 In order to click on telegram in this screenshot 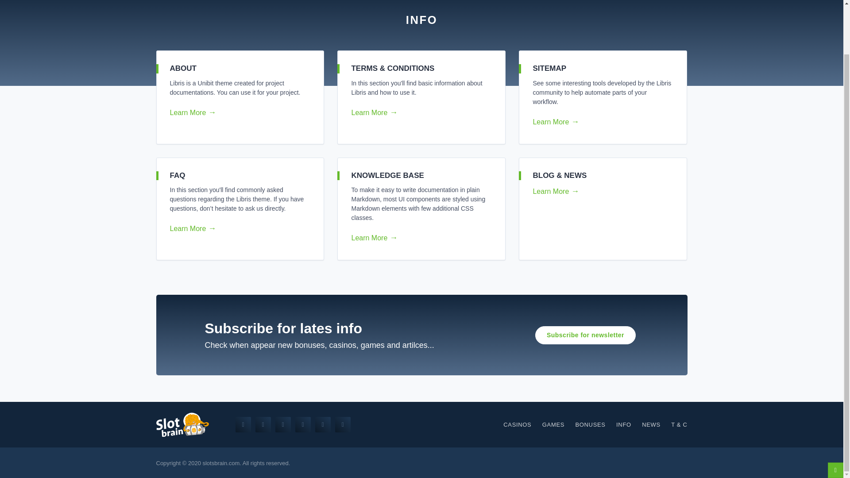, I will do `click(323, 424)`.